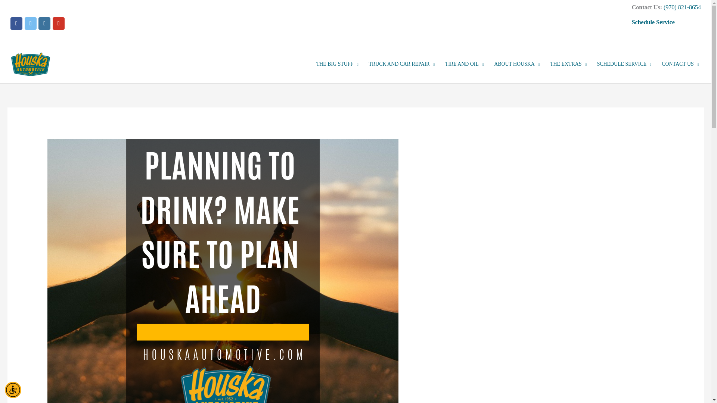  I want to click on TRUCK AND CAR REPAIR, so click(402, 64).